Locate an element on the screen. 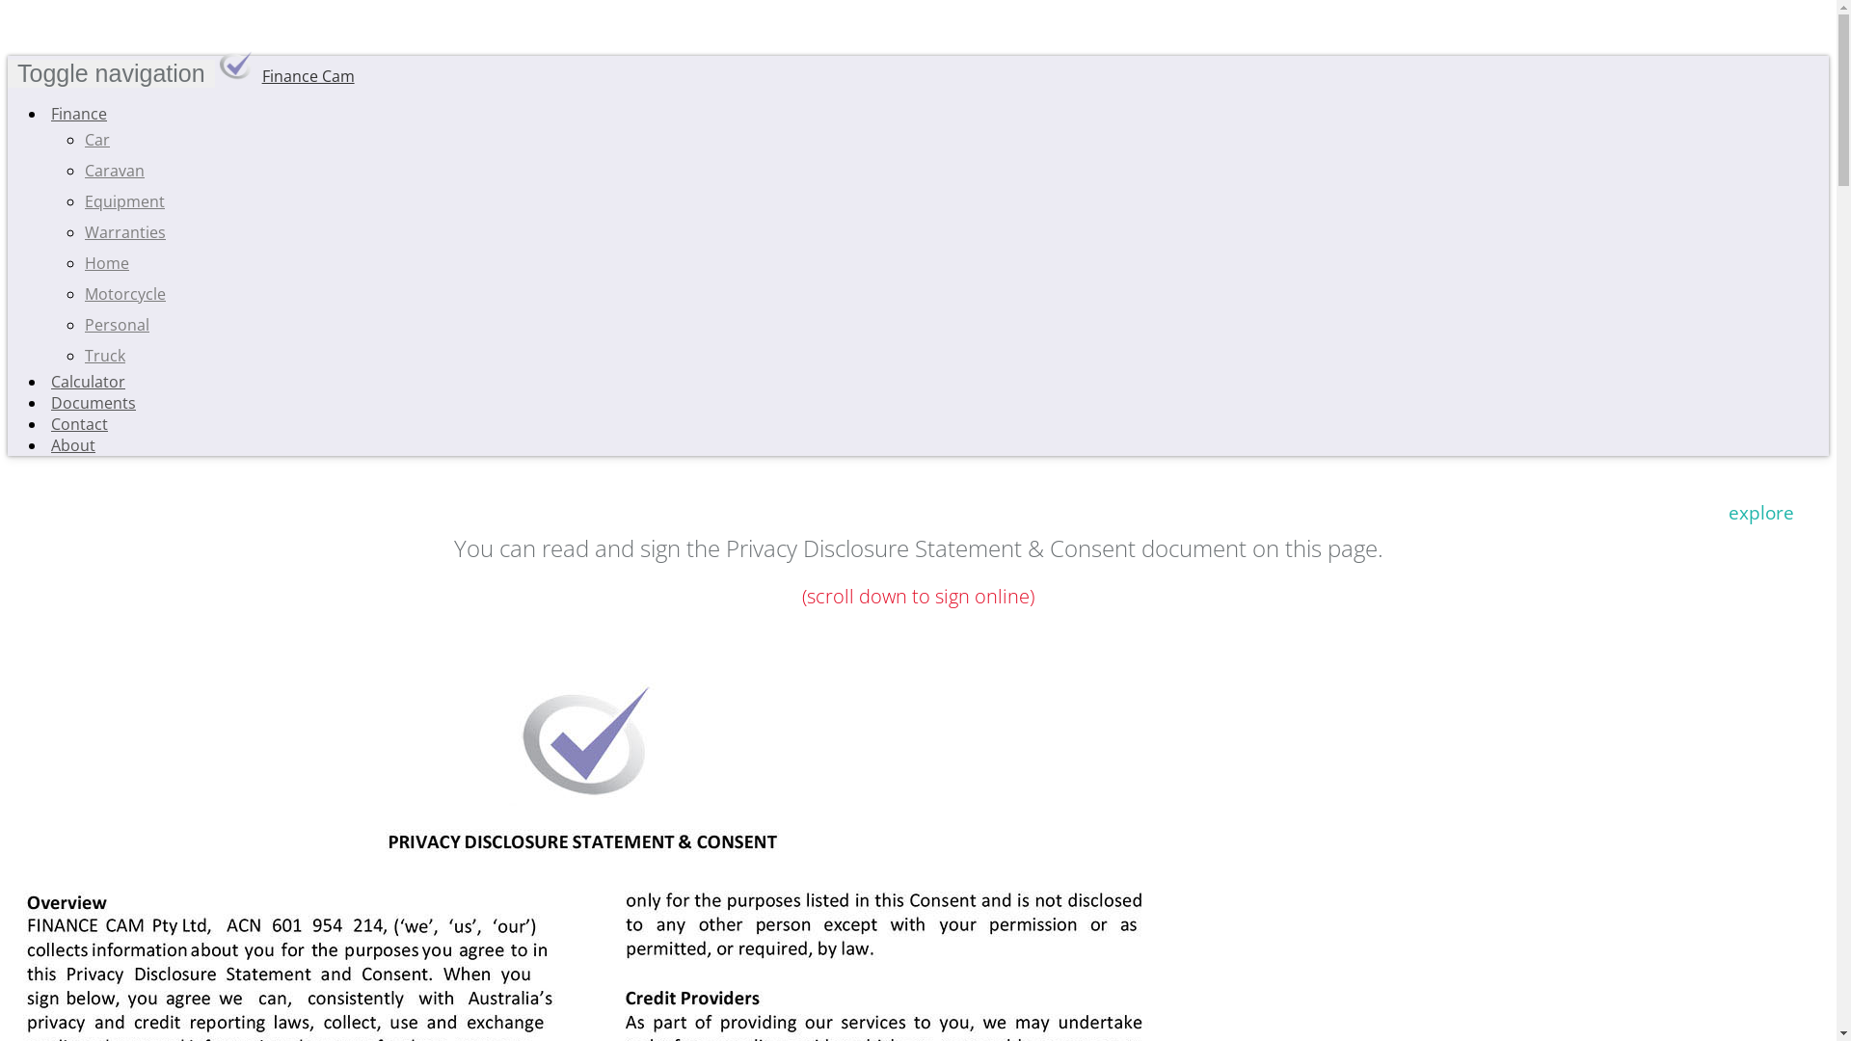  Truck is located at coordinates (105, 356).